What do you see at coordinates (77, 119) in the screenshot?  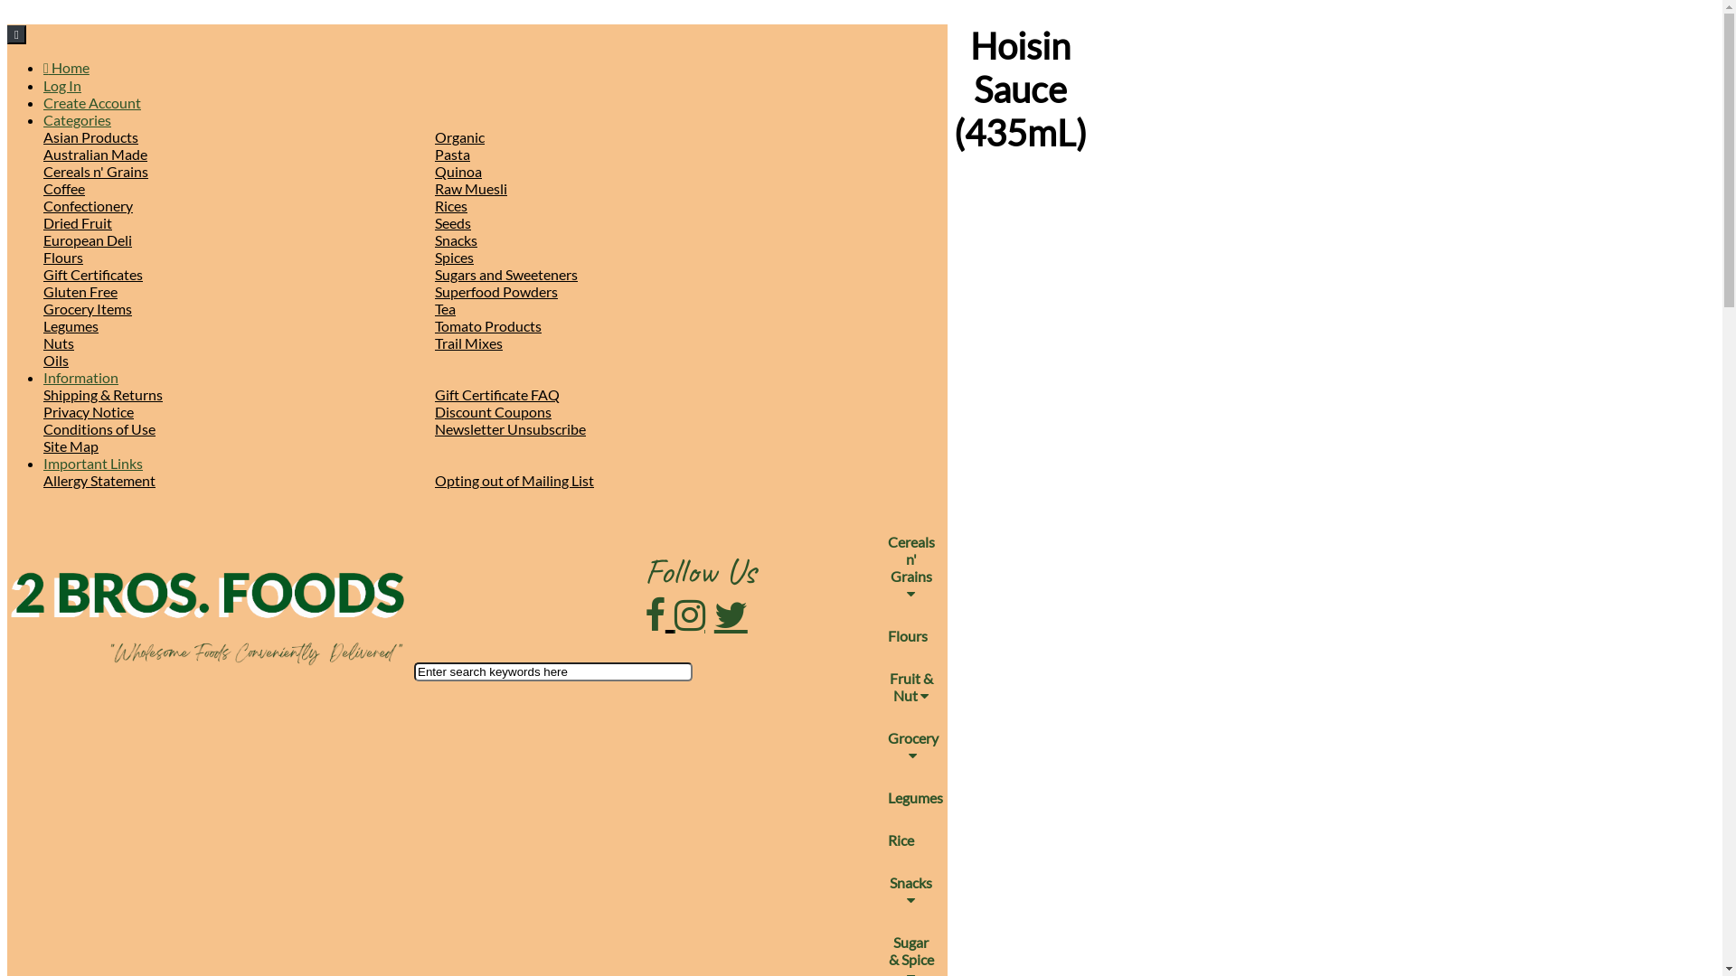 I see `Categories` at bounding box center [77, 119].